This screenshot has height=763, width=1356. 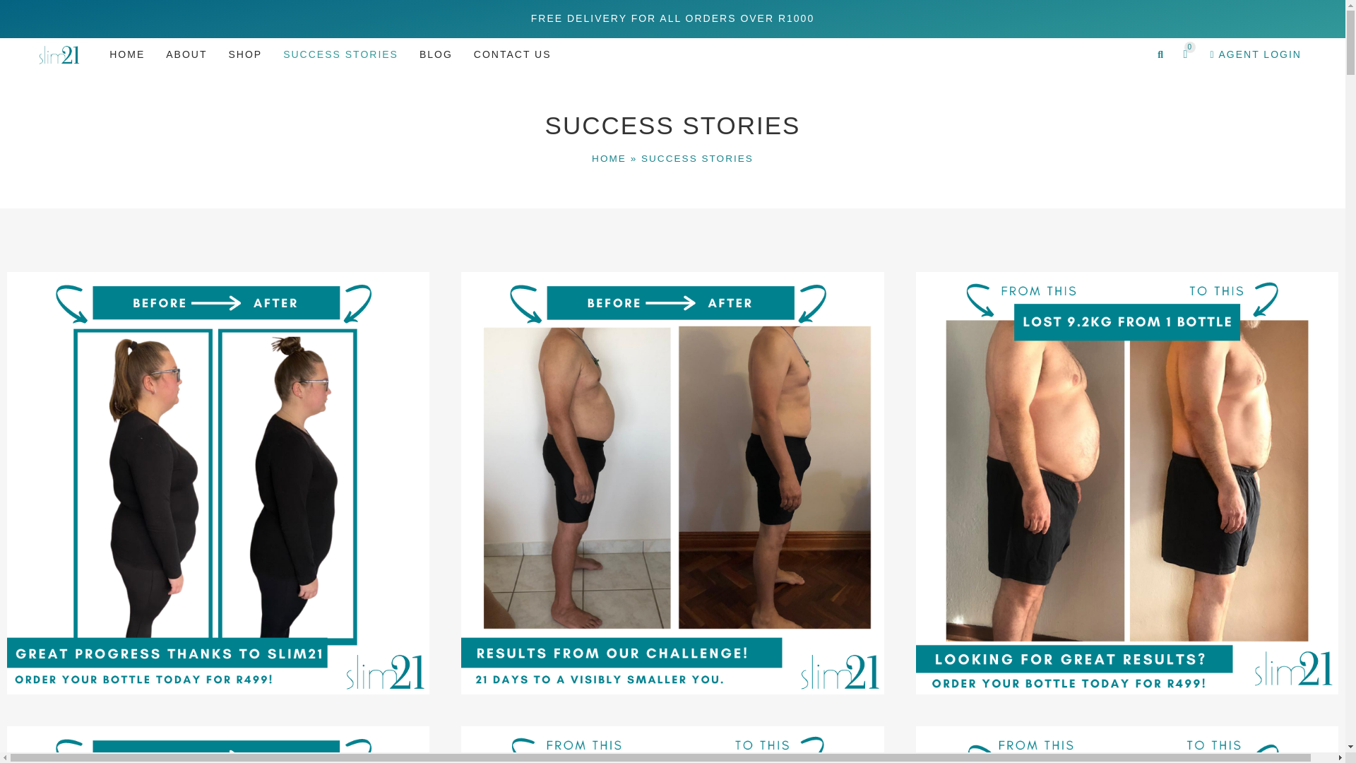 What do you see at coordinates (513, 54) in the screenshot?
I see `CONTACT US` at bounding box center [513, 54].